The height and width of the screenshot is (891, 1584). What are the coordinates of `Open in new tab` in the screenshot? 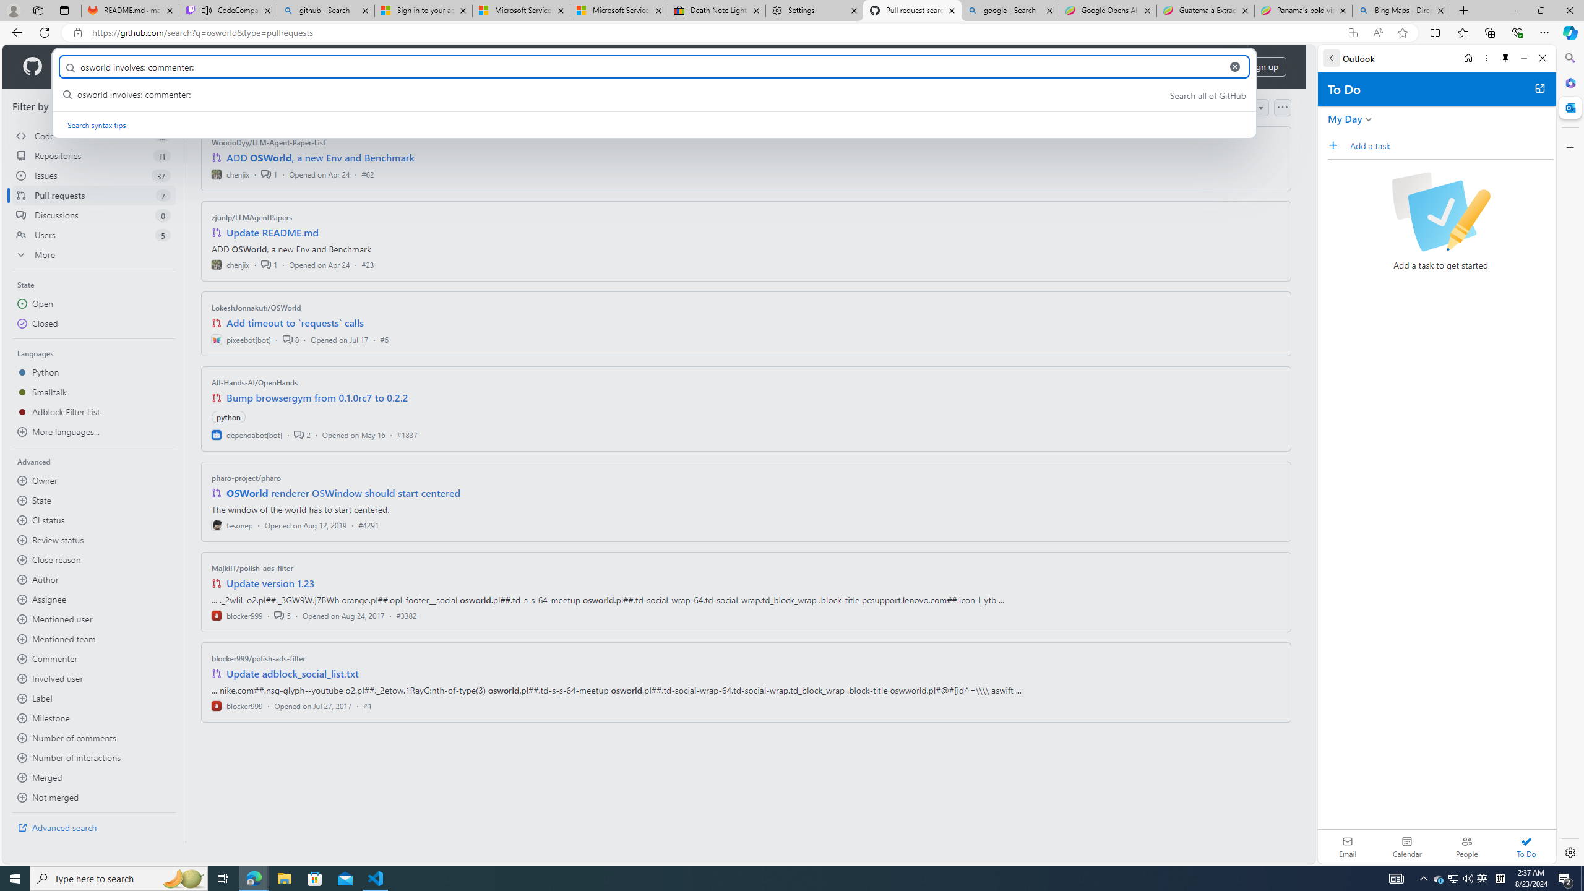 It's located at (1539, 88).